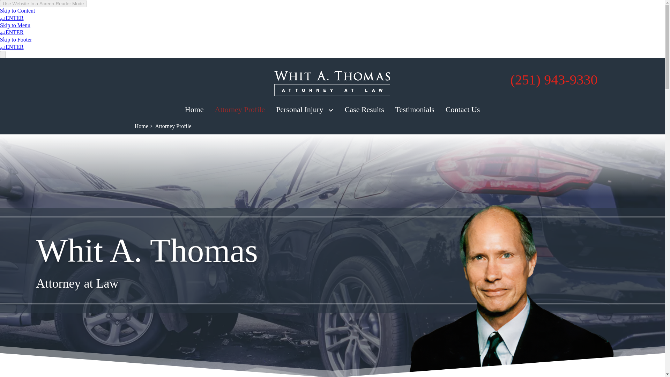  I want to click on Case Results, so click(364, 110).